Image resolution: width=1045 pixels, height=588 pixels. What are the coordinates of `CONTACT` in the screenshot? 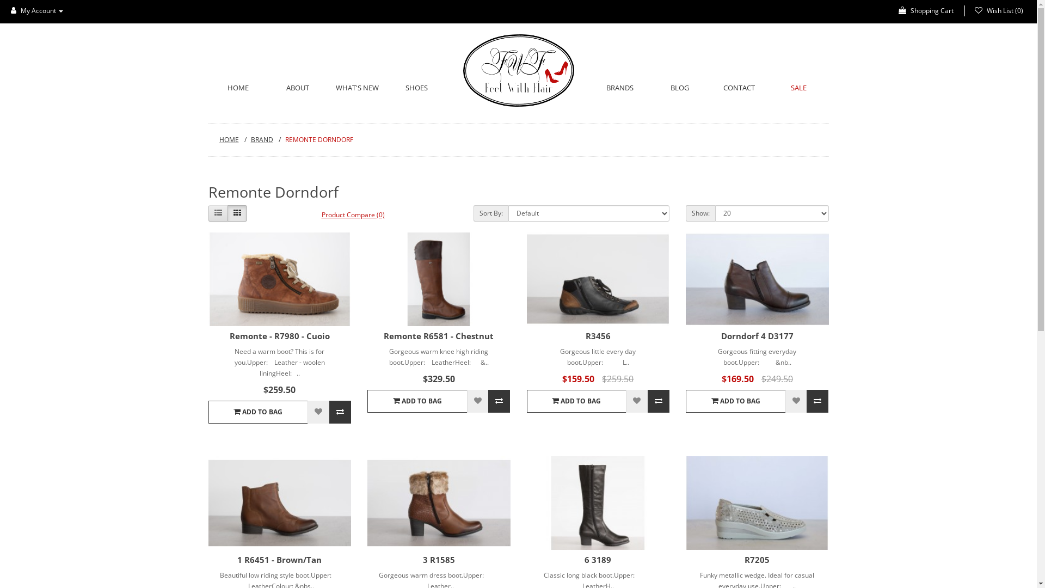 It's located at (740, 88).